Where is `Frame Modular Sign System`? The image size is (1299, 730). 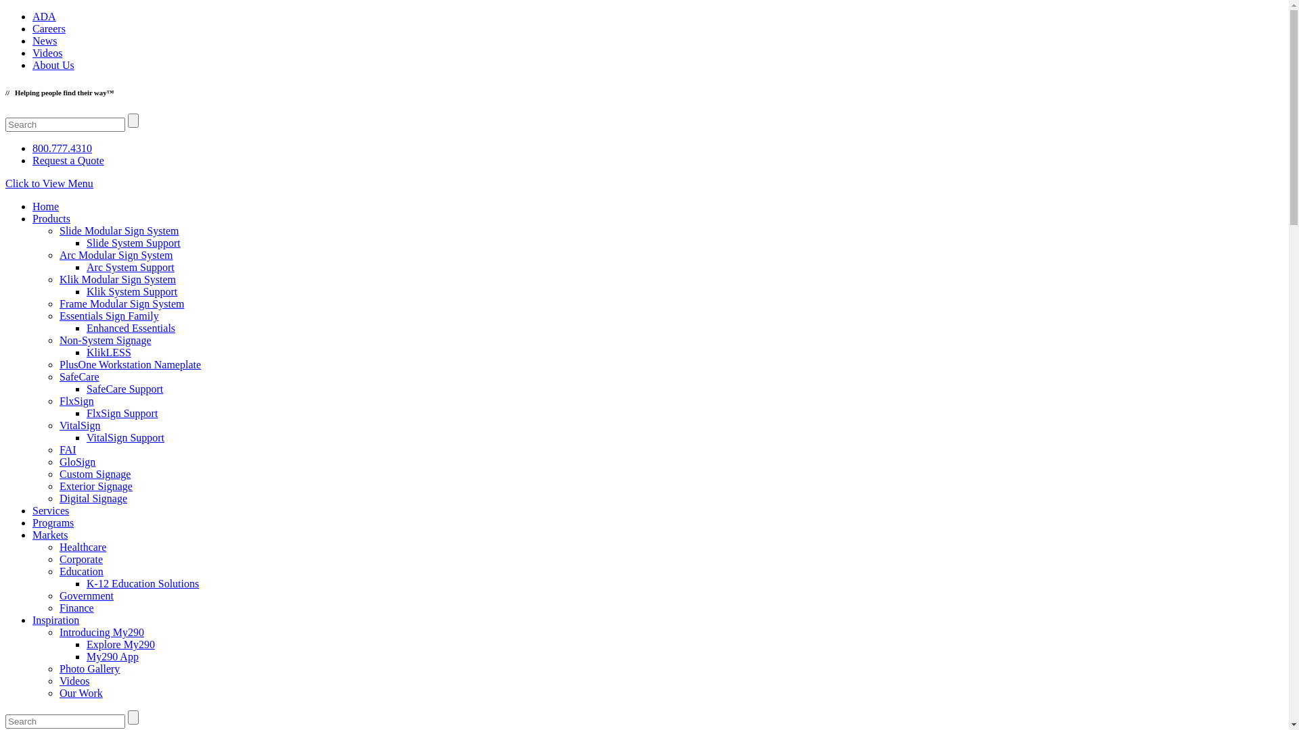
Frame Modular Sign System is located at coordinates (122, 304).